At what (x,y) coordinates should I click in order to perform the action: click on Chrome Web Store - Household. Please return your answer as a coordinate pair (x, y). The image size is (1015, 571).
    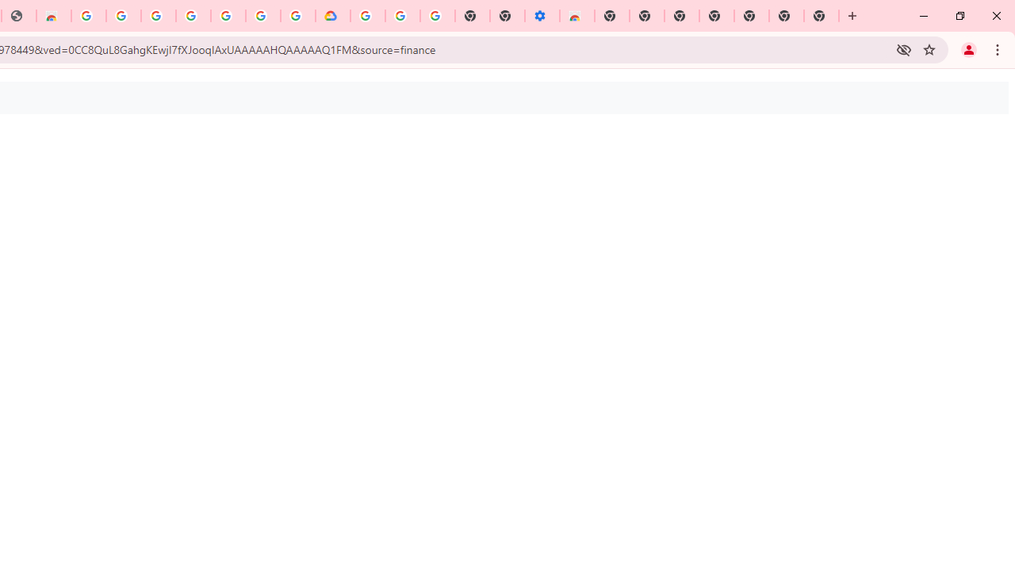
    Looking at the image, I should click on (54, 16).